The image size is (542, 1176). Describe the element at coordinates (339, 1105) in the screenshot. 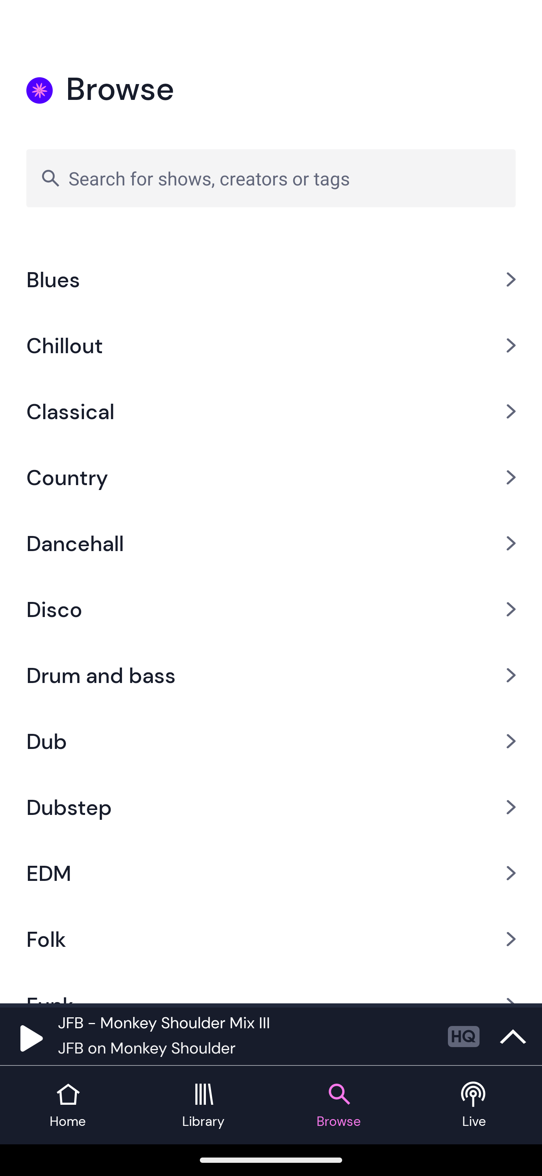

I see `Browse tab Browse` at that location.